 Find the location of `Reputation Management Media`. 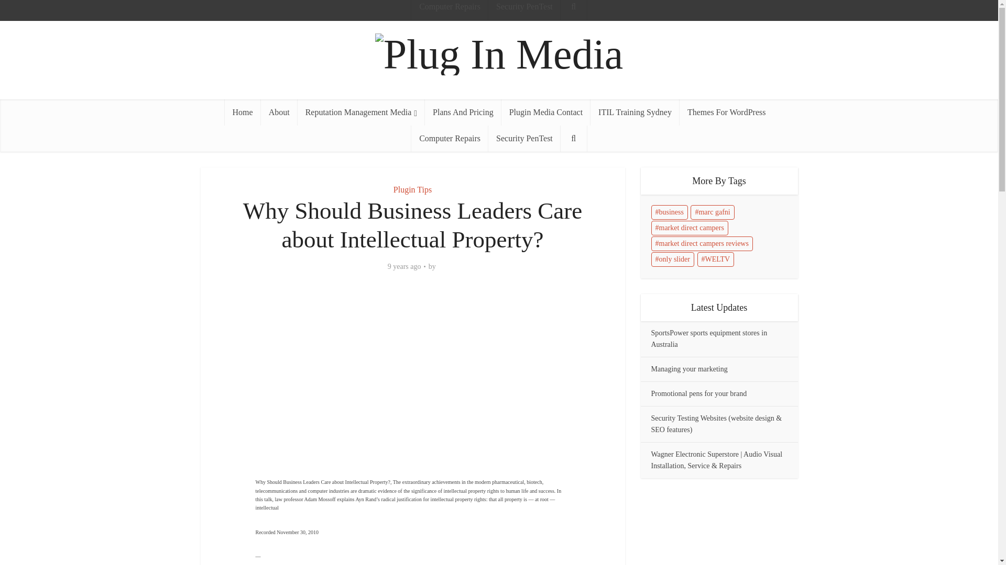

Reputation Management Media is located at coordinates (361, 112).